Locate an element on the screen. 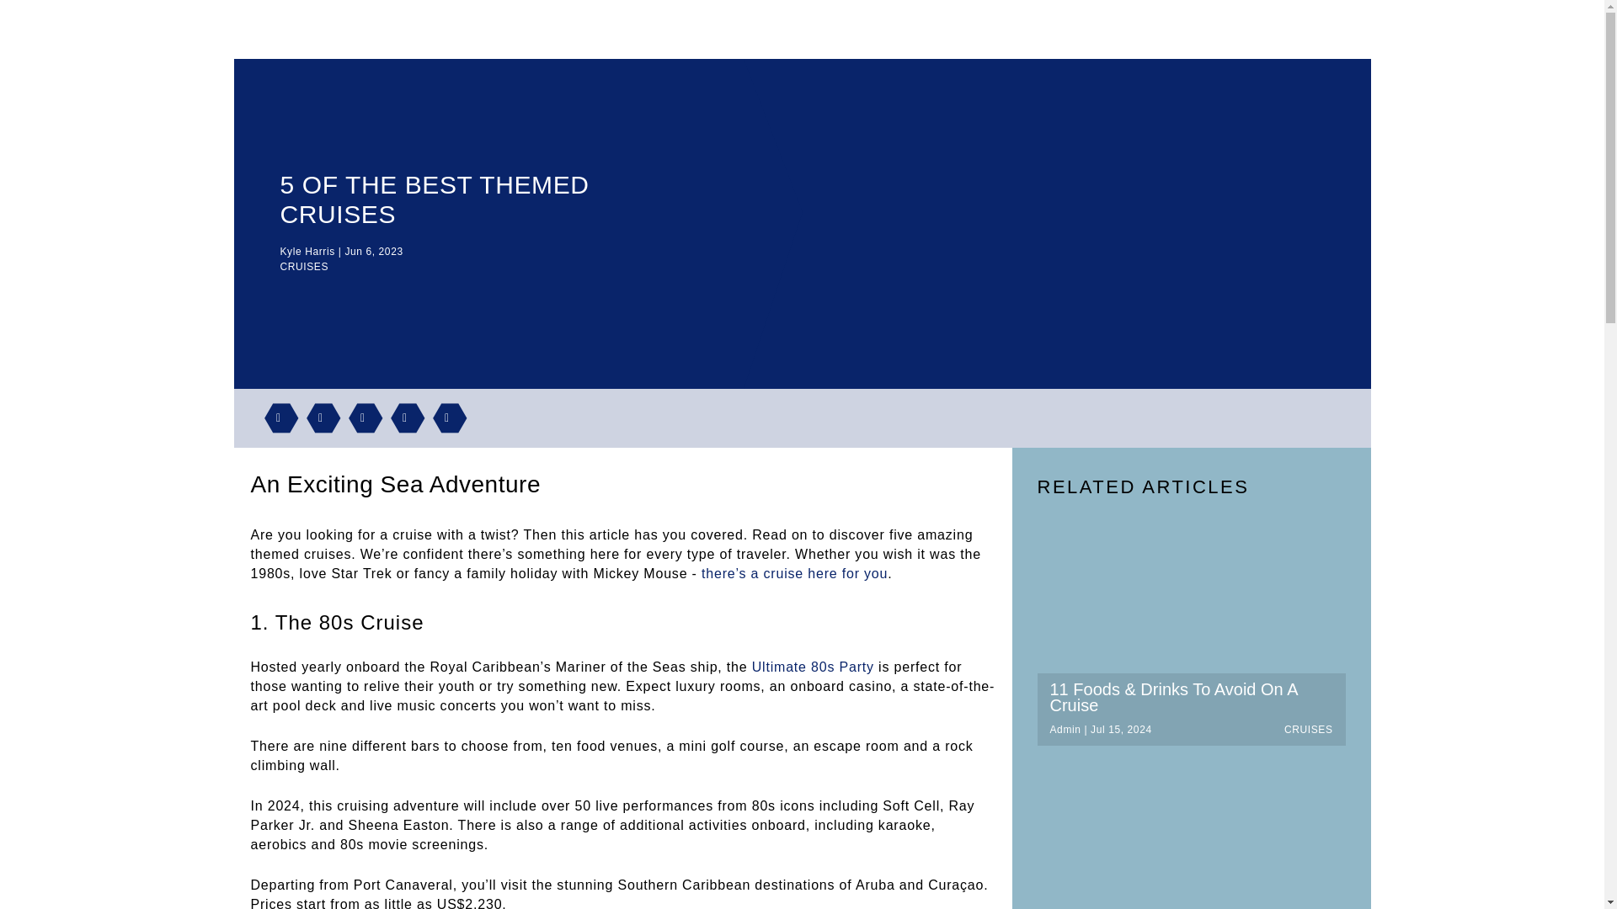  Ultimate 80s Party is located at coordinates (813, 667).